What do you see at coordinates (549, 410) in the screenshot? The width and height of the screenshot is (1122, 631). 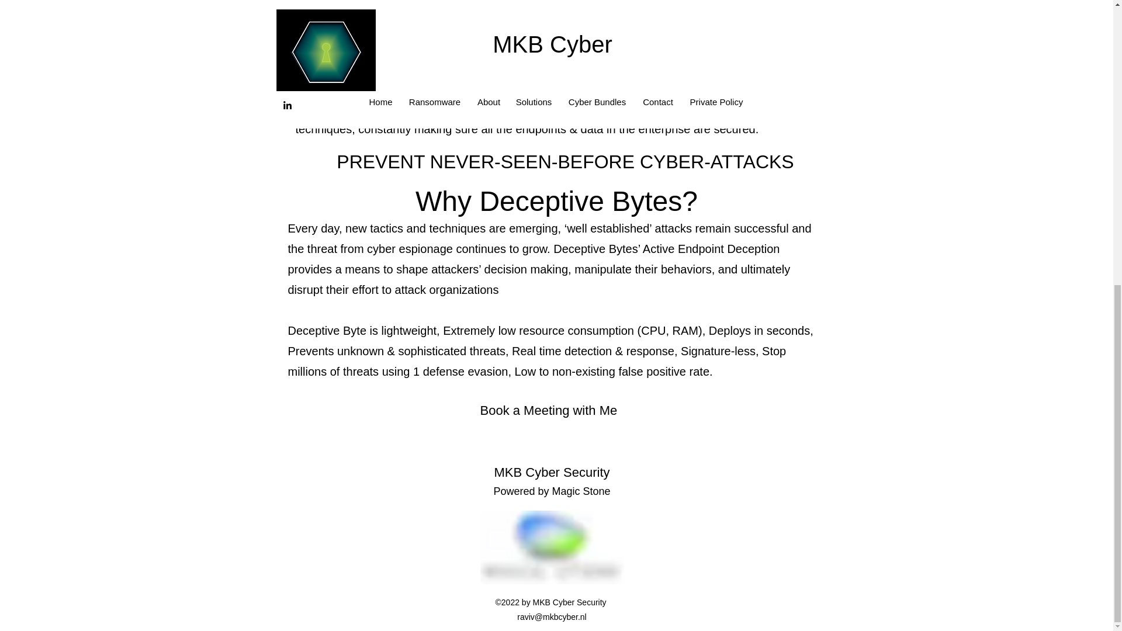 I see `Book a Meeting with Me` at bounding box center [549, 410].